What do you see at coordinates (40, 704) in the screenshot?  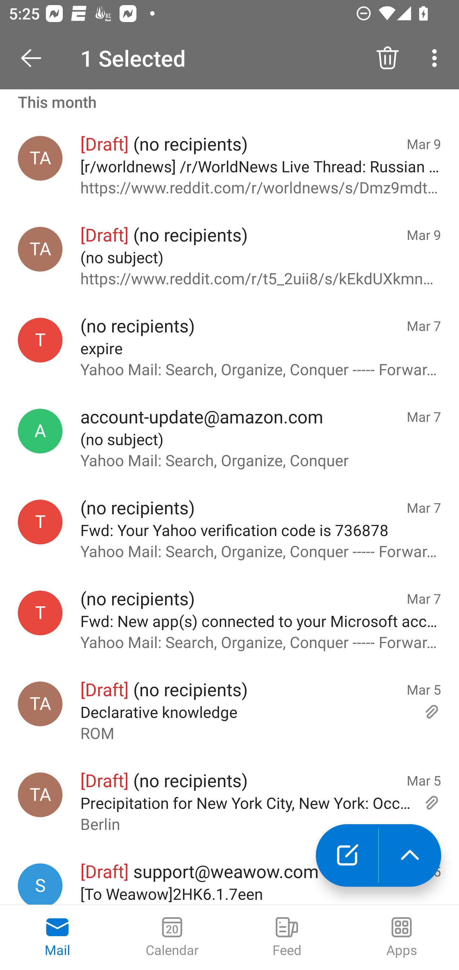 I see `Test Appium, testappium002@outlook.com` at bounding box center [40, 704].